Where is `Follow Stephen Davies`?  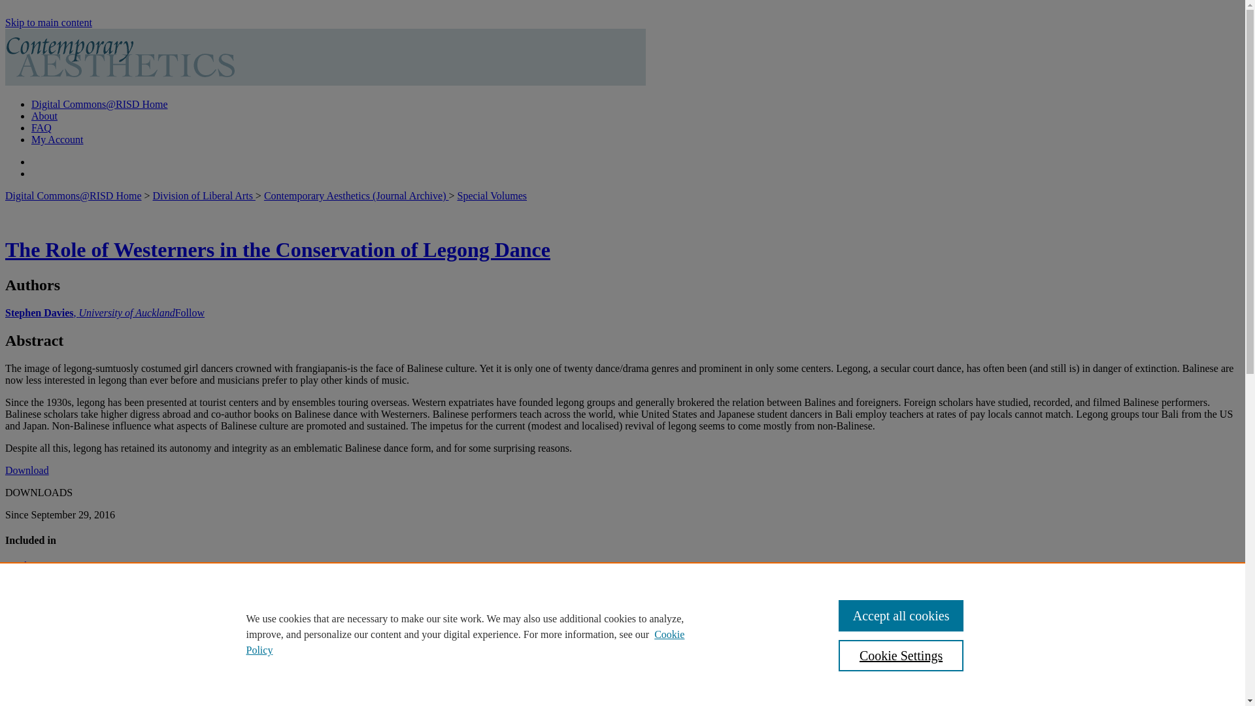 Follow Stephen Davies is located at coordinates (190, 312).